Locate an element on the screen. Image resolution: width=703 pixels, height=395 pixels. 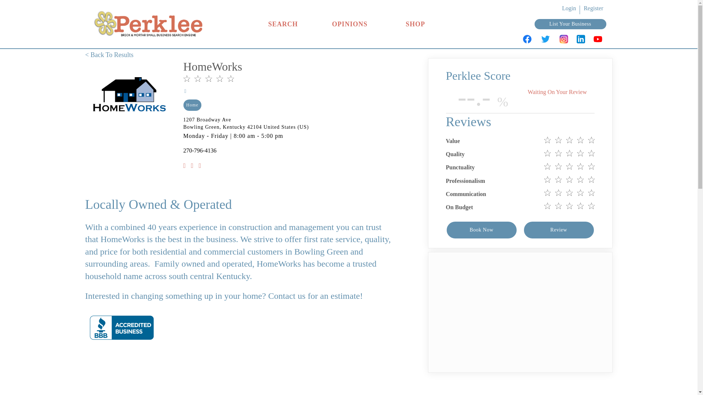
List Your Business is located at coordinates (570, 24).